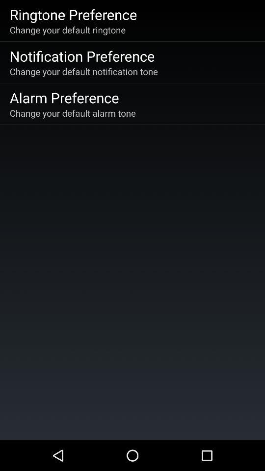 This screenshot has height=471, width=265. Describe the element at coordinates (82, 56) in the screenshot. I see `open the icon above change your default icon` at that location.